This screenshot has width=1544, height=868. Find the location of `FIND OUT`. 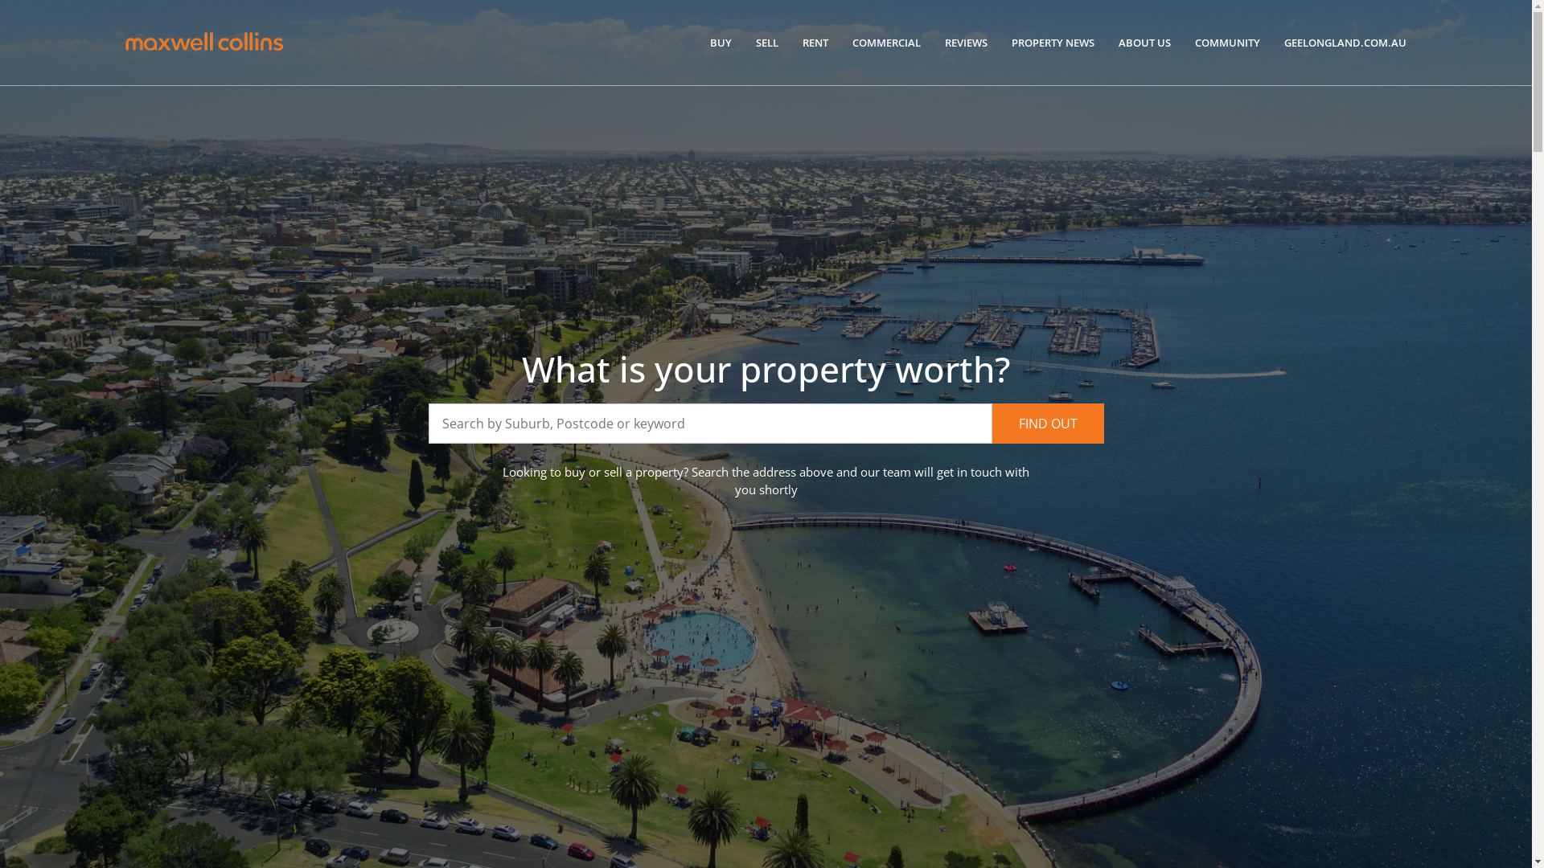

FIND OUT is located at coordinates (1049, 424).